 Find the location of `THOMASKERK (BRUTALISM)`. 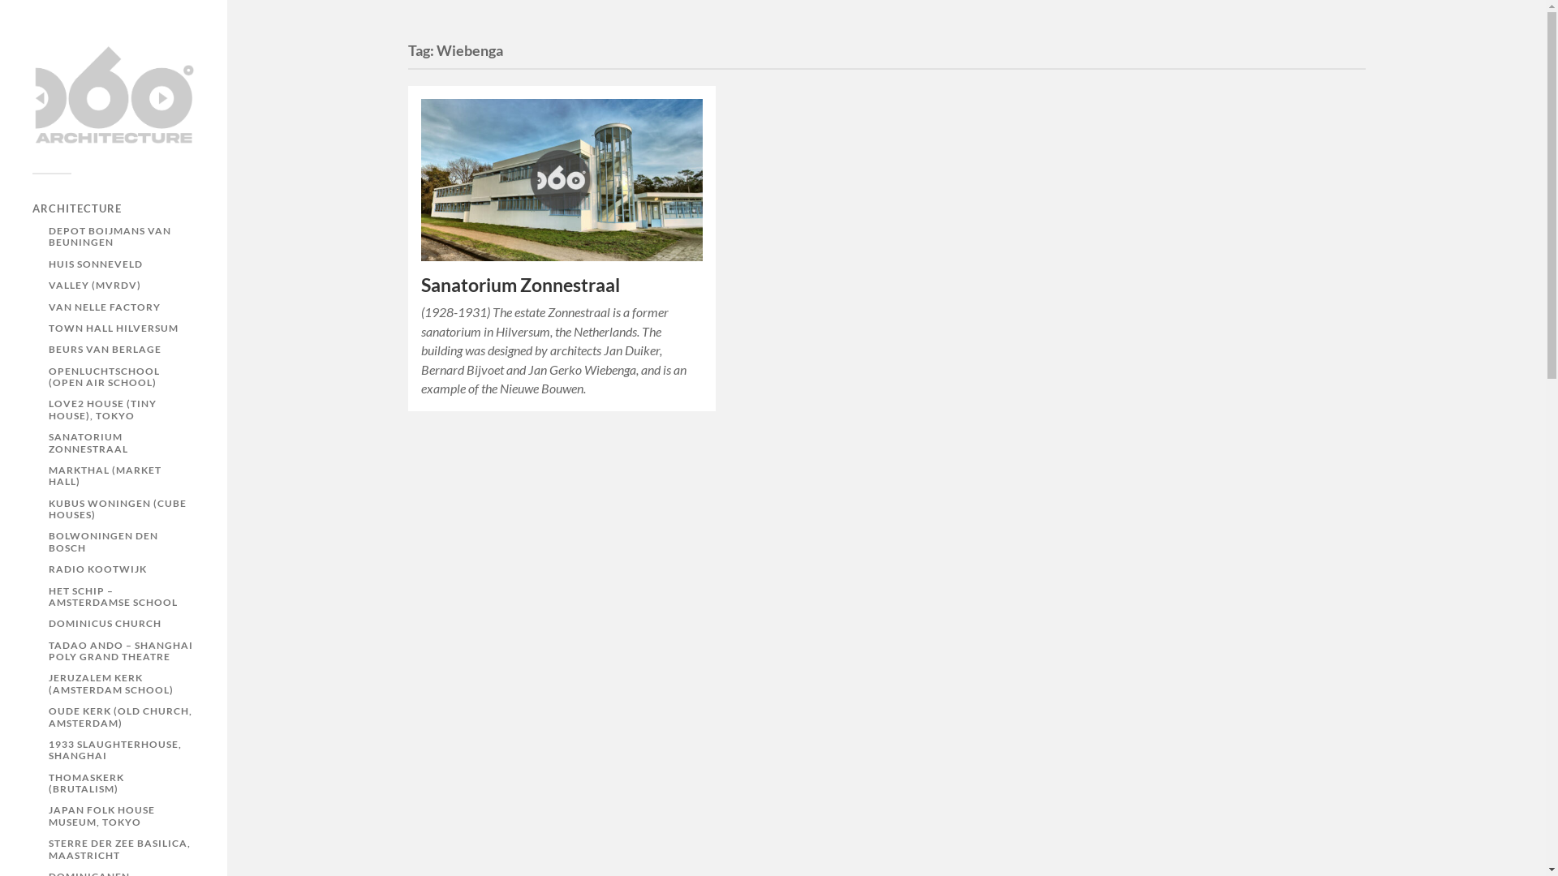

THOMASKERK (BRUTALISM) is located at coordinates (86, 784).